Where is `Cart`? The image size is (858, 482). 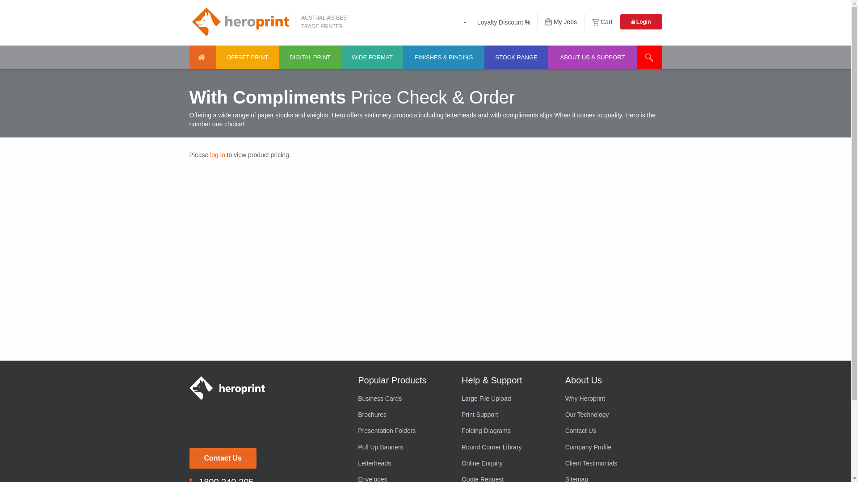 Cart is located at coordinates (602, 22).